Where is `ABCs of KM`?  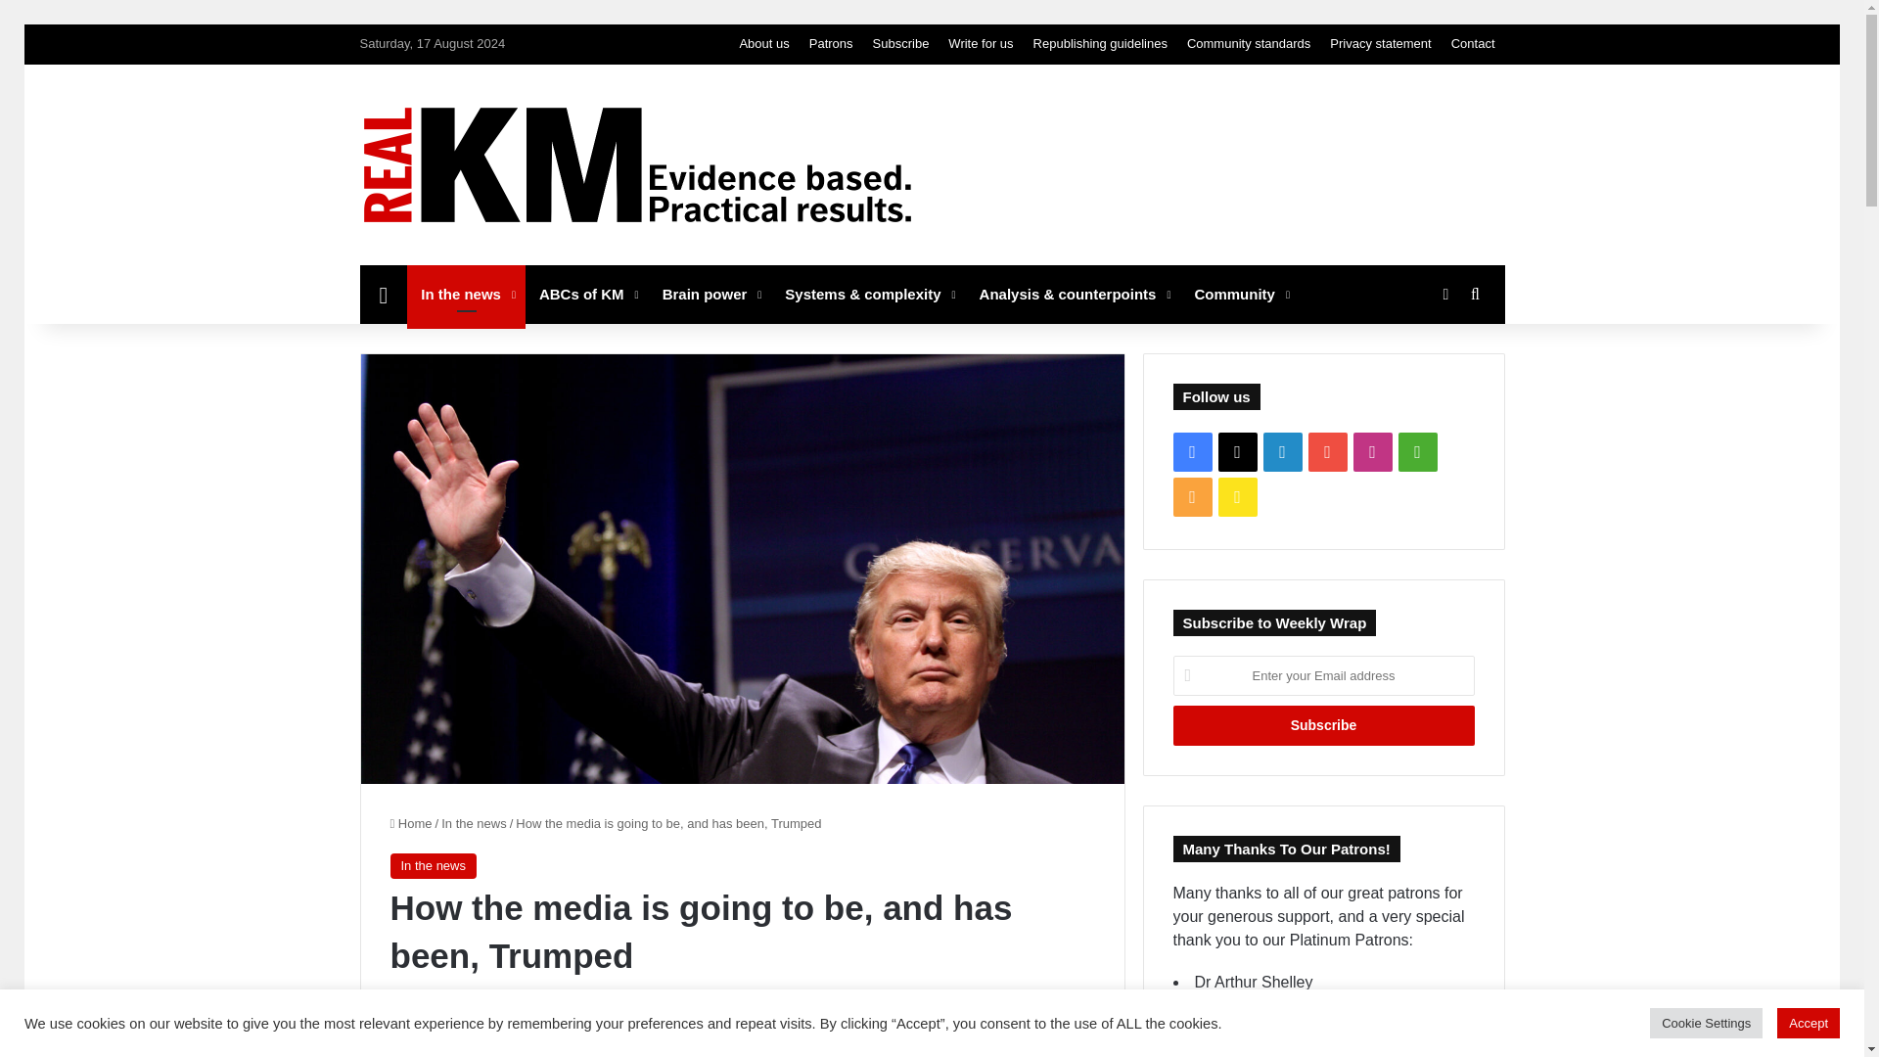
ABCs of KM is located at coordinates (587, 294).